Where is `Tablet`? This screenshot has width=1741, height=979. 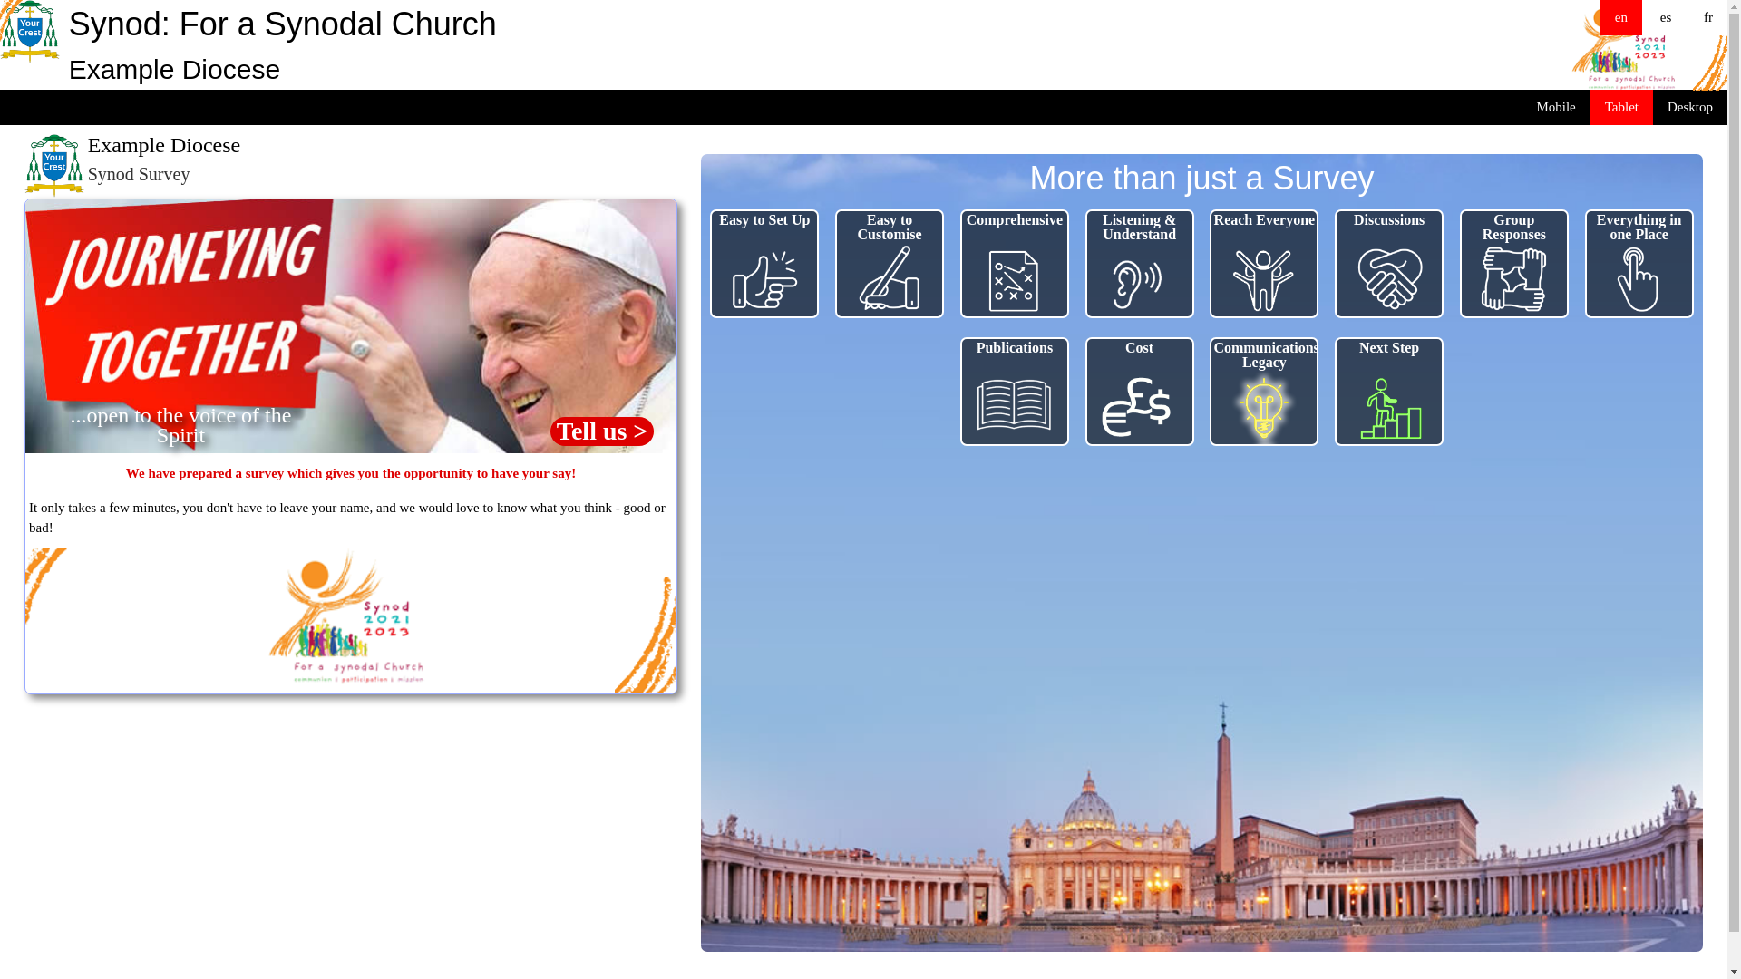 Tablet is located at coordinates (1621, 107).